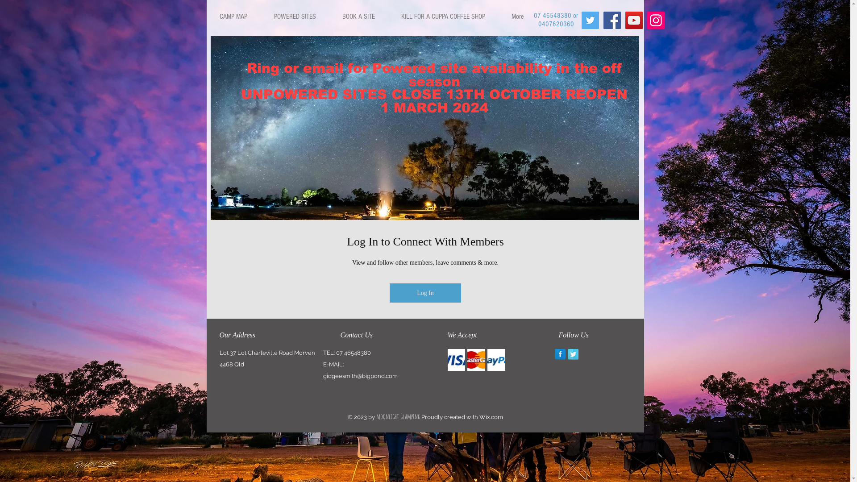  I want to click on Wix.co, so click(488, 417).